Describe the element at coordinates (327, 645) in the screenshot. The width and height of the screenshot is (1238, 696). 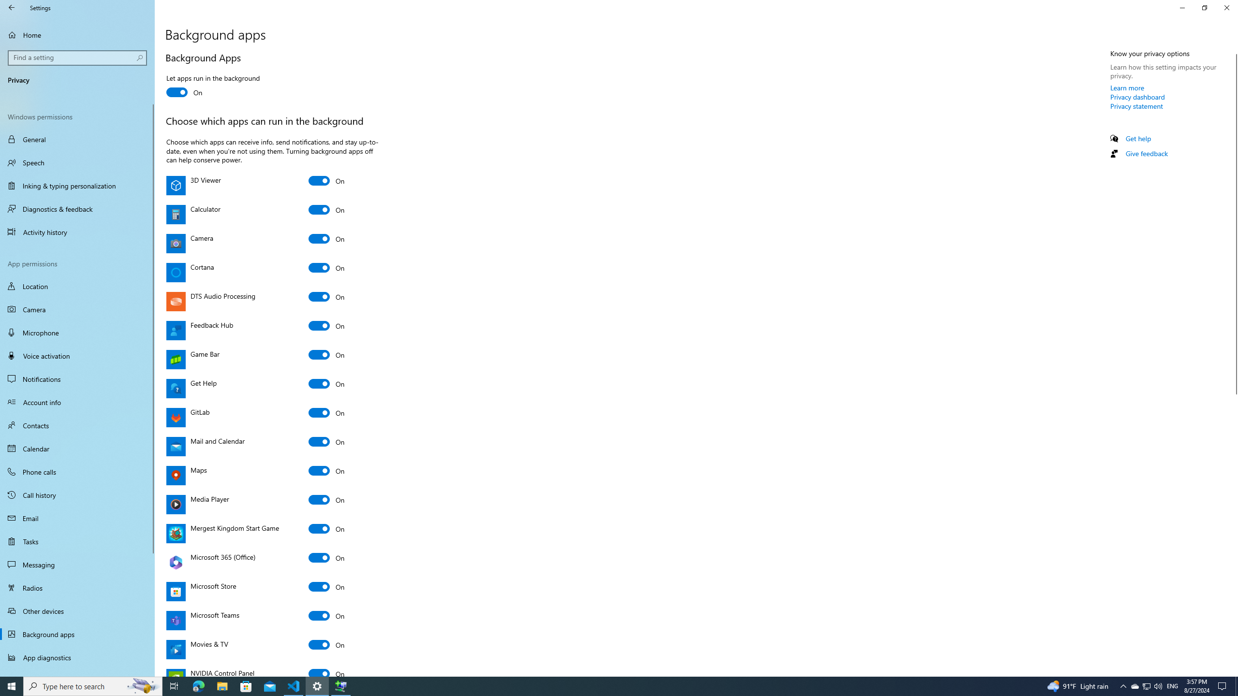
I see `Movies & TV` at that location.